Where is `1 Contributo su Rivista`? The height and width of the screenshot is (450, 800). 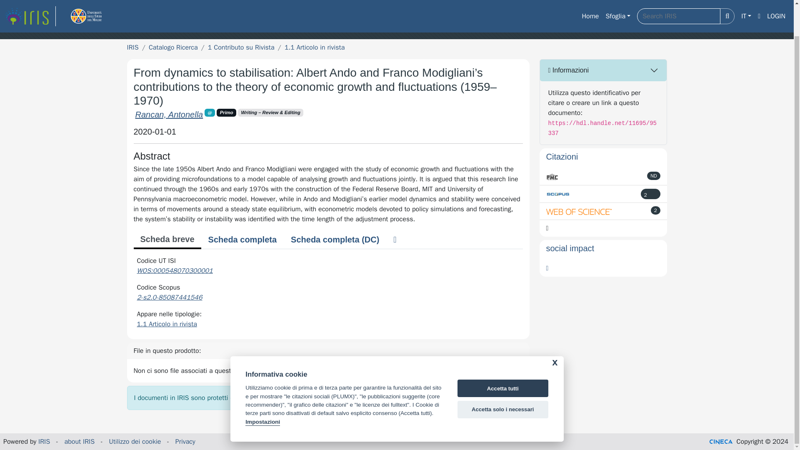
1 Contributo su Rivista is located at coordinates (241, 47).